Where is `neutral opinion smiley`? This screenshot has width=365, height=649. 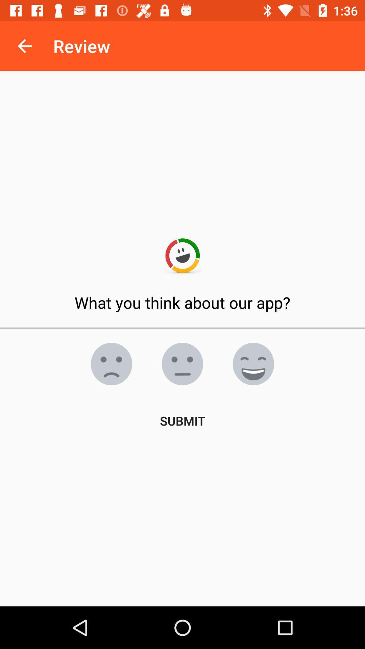 neutral opinion smiley is located at coordinates (182, 364).